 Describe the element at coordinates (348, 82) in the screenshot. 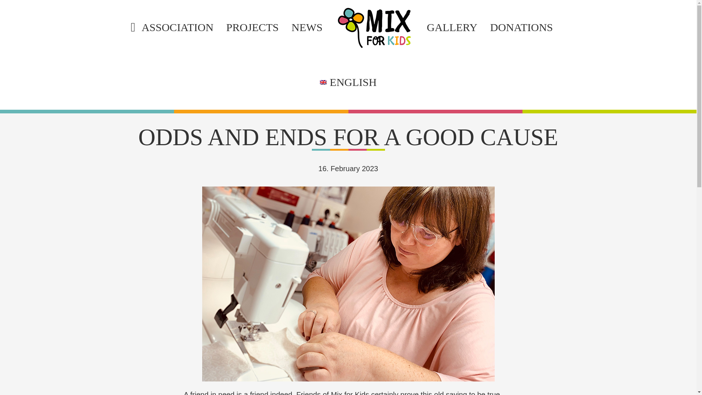

I see `English` at that location.